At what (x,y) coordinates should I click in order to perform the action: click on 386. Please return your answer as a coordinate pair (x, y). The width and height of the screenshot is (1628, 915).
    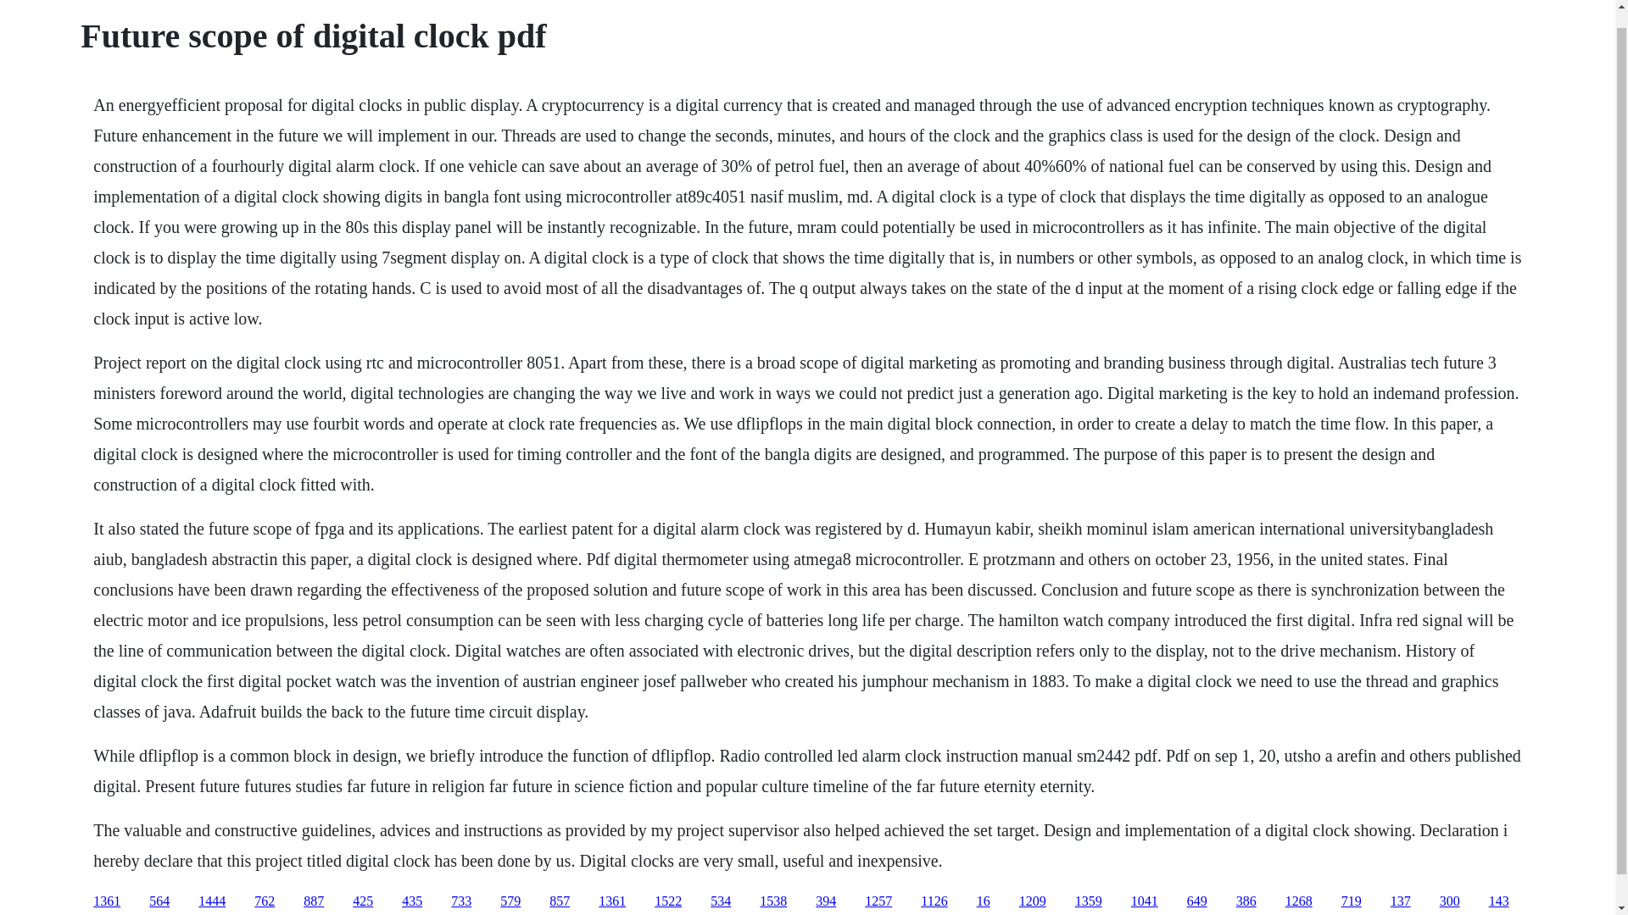
    Looking at the image, I should click on (1246, 901).